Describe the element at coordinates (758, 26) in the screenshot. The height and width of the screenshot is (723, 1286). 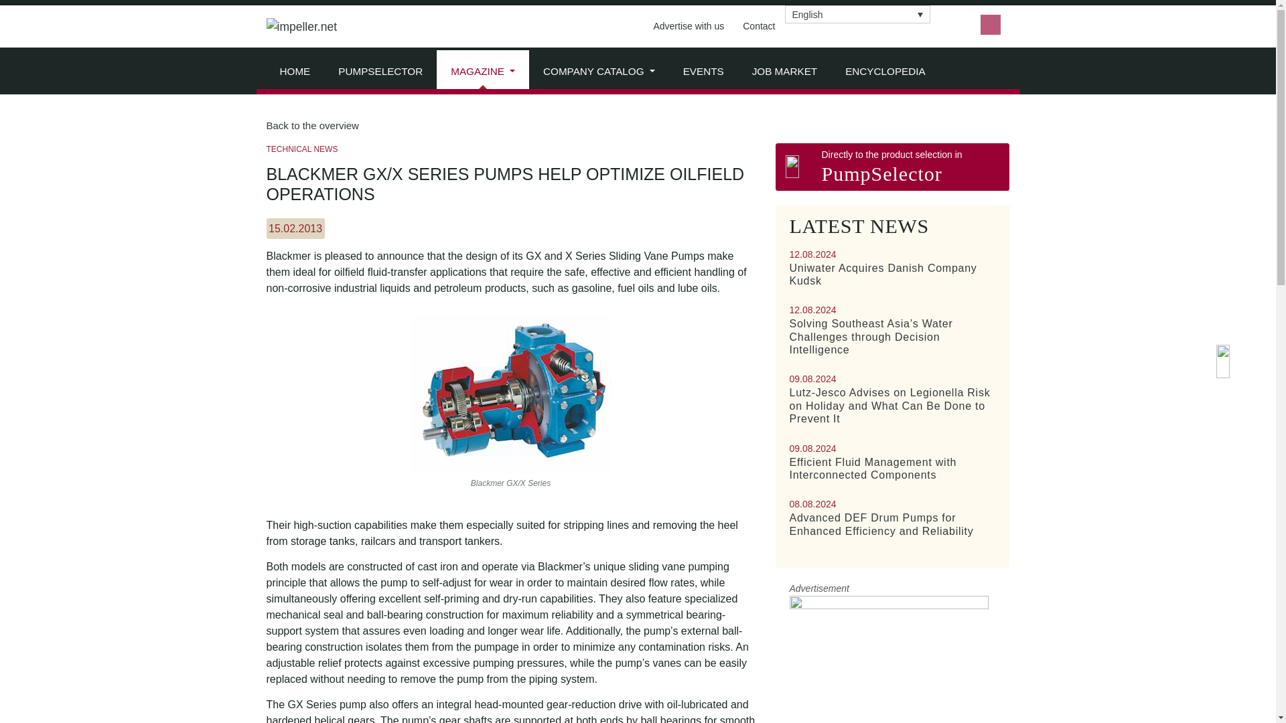
I see `Contact` at that location.